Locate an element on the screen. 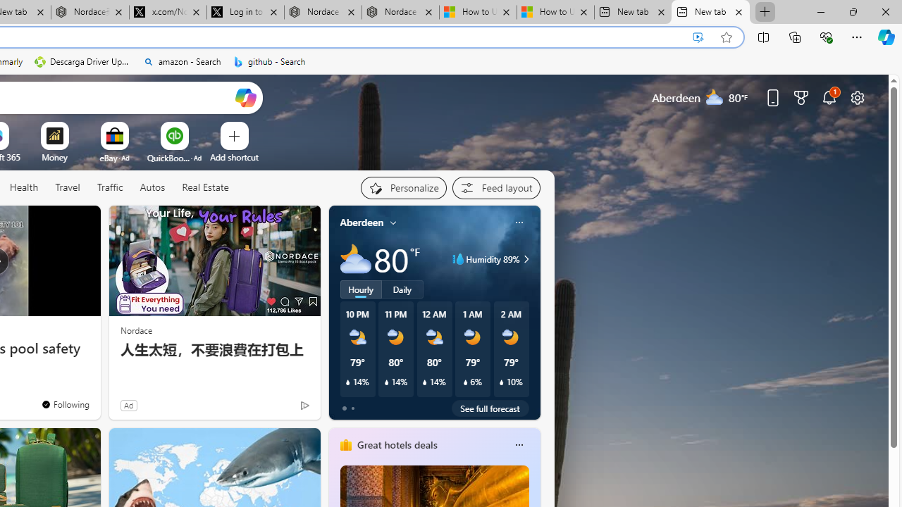  Feed settings is located at coordinates (496, 187).